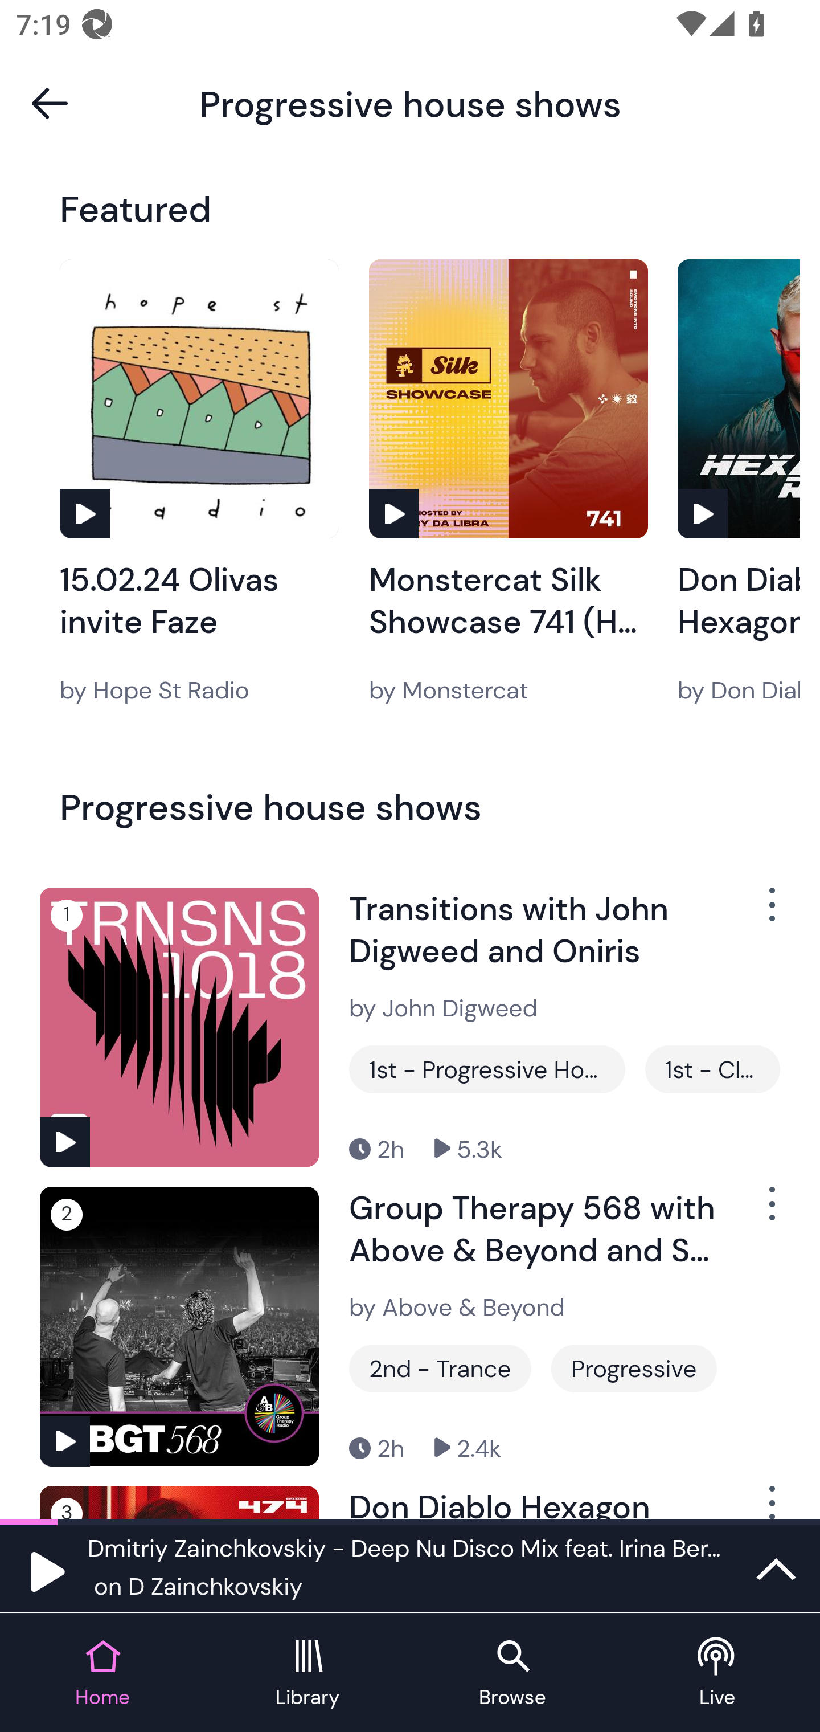 Image resolution: width=820 pixels, height=1732 pixels. I want to click on 2nd - Trance, so click(440, 1369).